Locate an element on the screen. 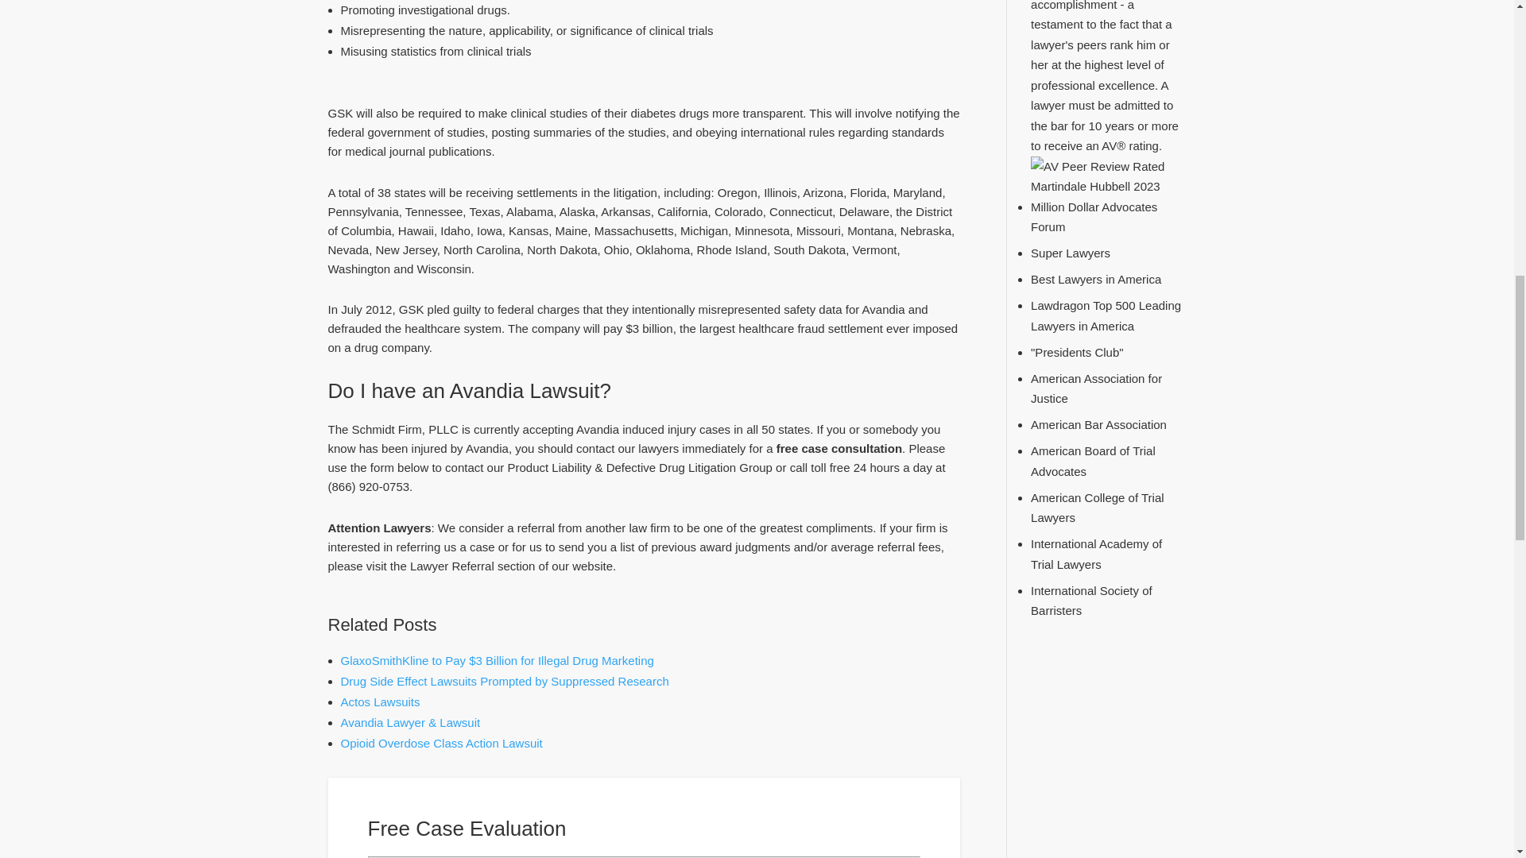 The height and width of the screenshot is (858, 1526). Opioid Overdose Class Action Lawsuit is located at coordinates (440, 742).